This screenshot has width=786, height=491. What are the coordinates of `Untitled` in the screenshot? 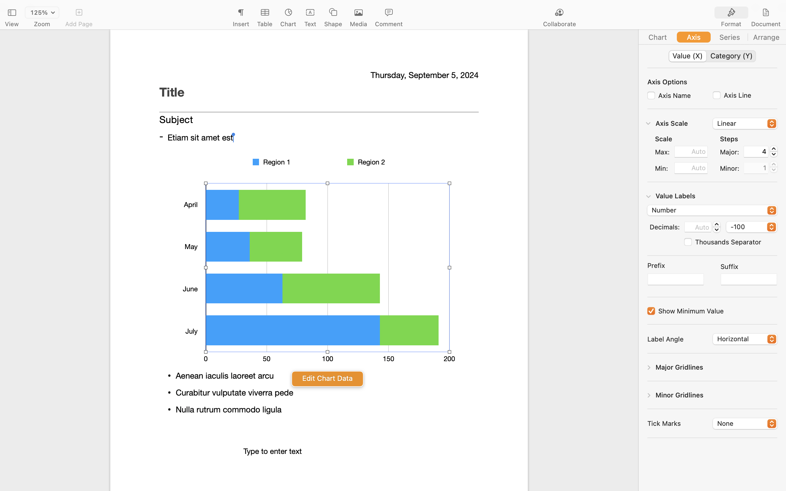 It's located at (378, 7).